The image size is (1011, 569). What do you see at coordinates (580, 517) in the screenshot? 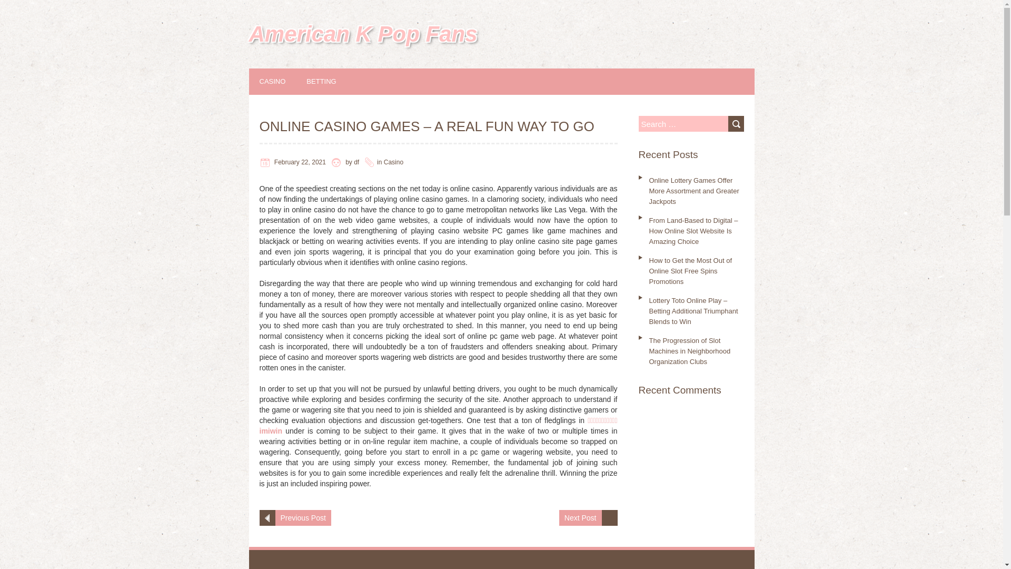
I see `Next Post` at bounding box center [580, 517].